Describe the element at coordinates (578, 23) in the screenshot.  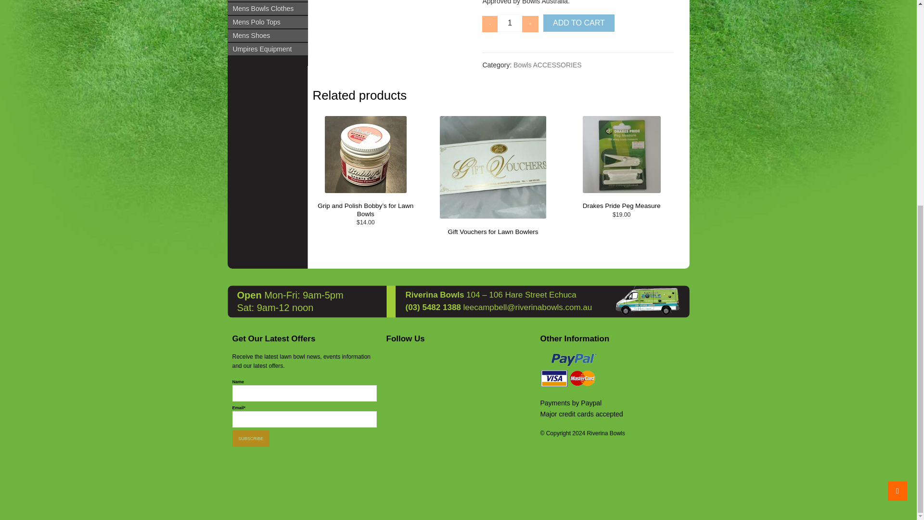
I see `ADD TO CART` at that location.